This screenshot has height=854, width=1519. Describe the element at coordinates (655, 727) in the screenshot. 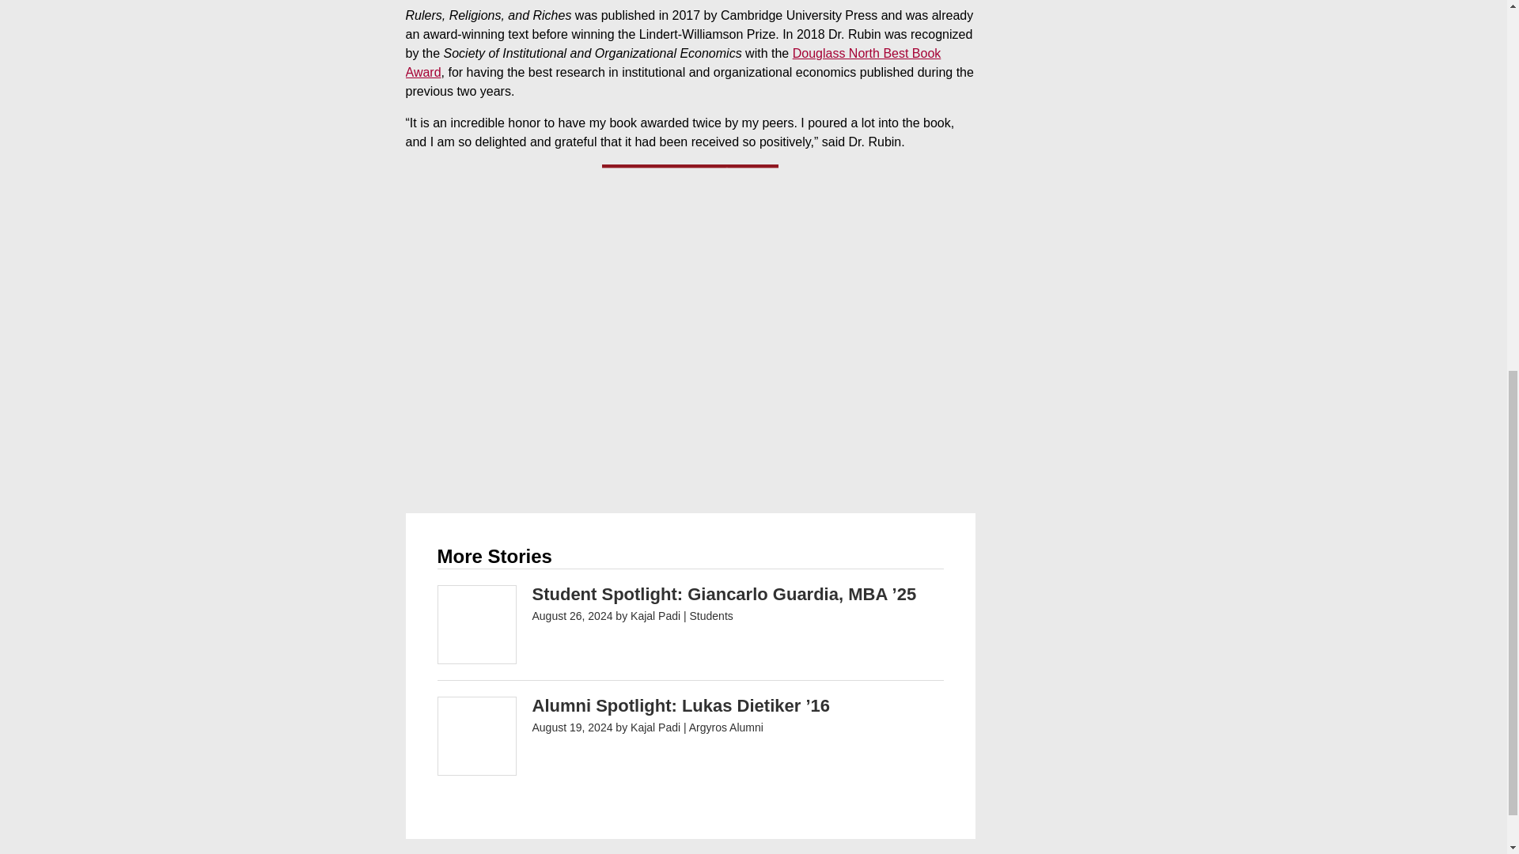

I see `Kajal Padi` at that location.